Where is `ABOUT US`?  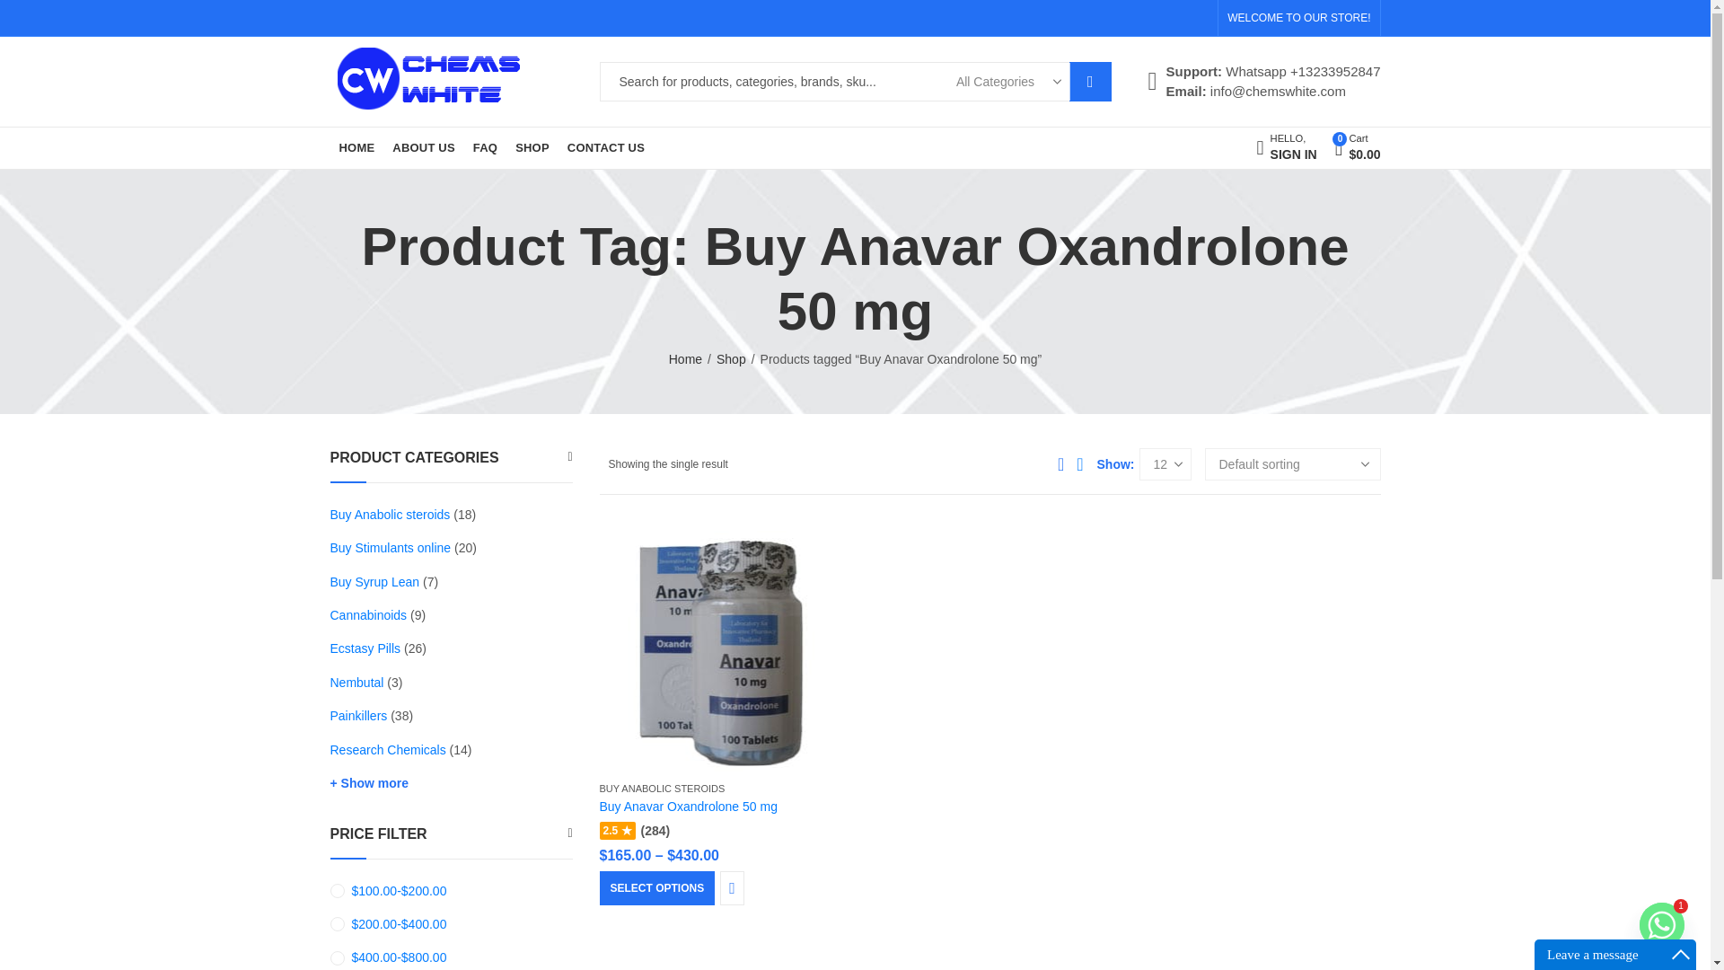 ABOUT US is located at coordinates (423, 148).